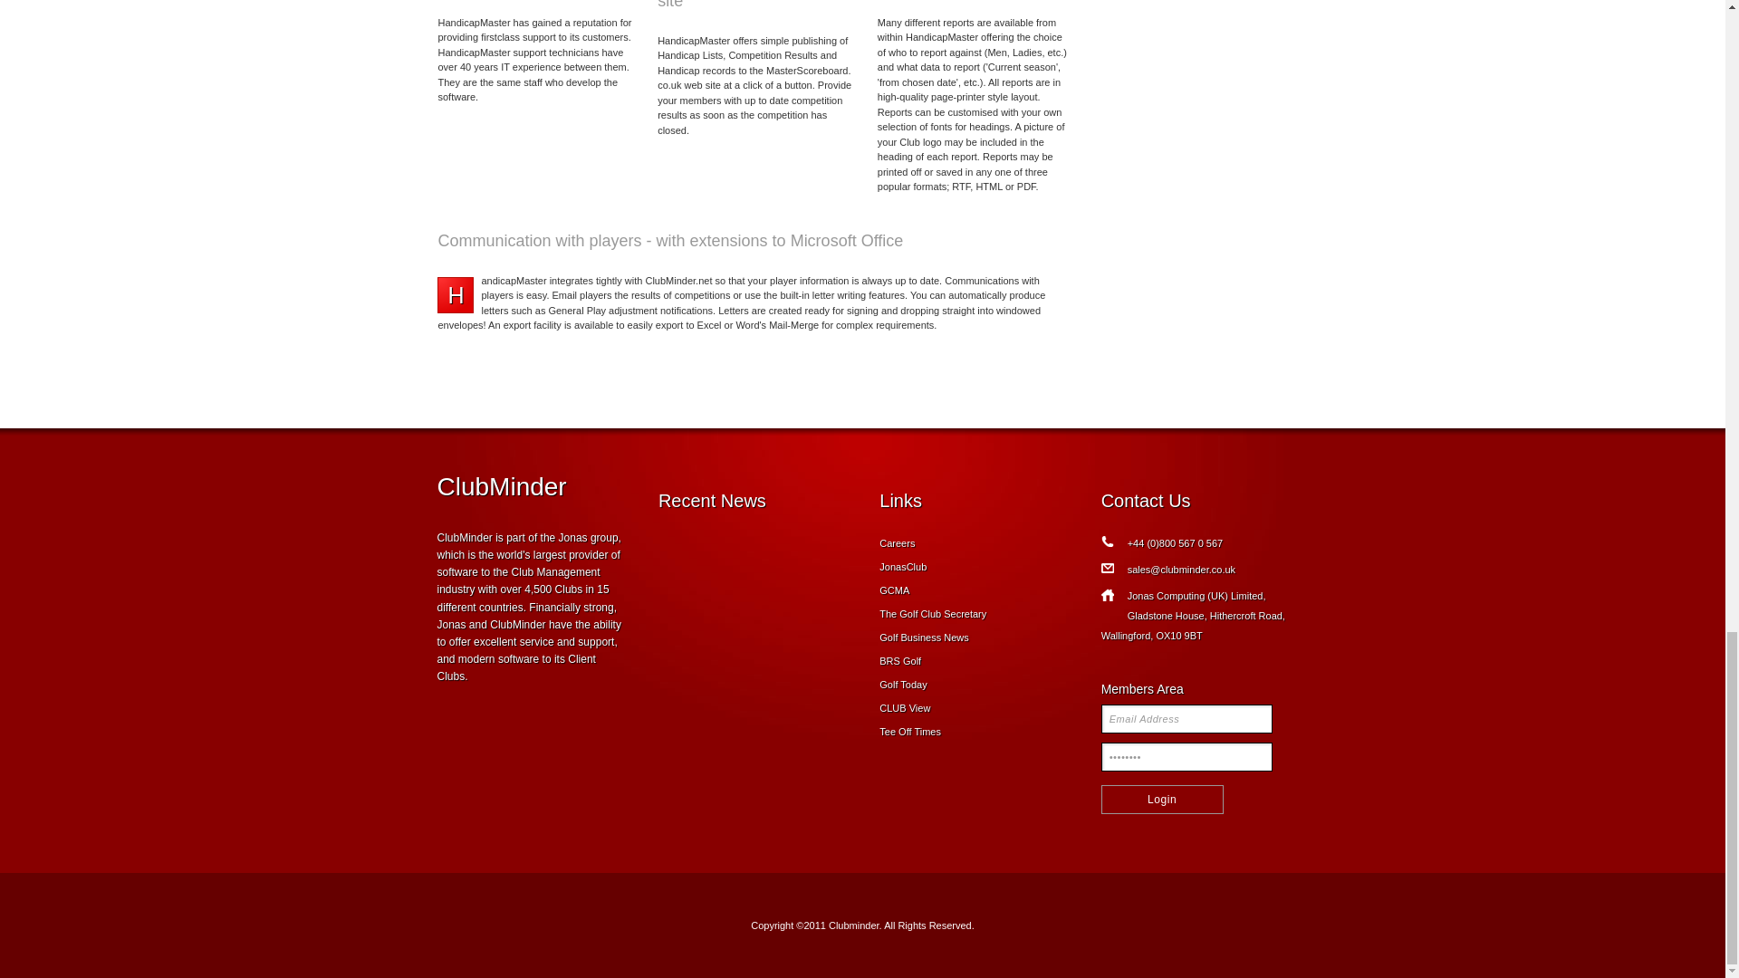  Describe the element at coordinates (897, 543) in the screenshot. I see `Careers` at that location.